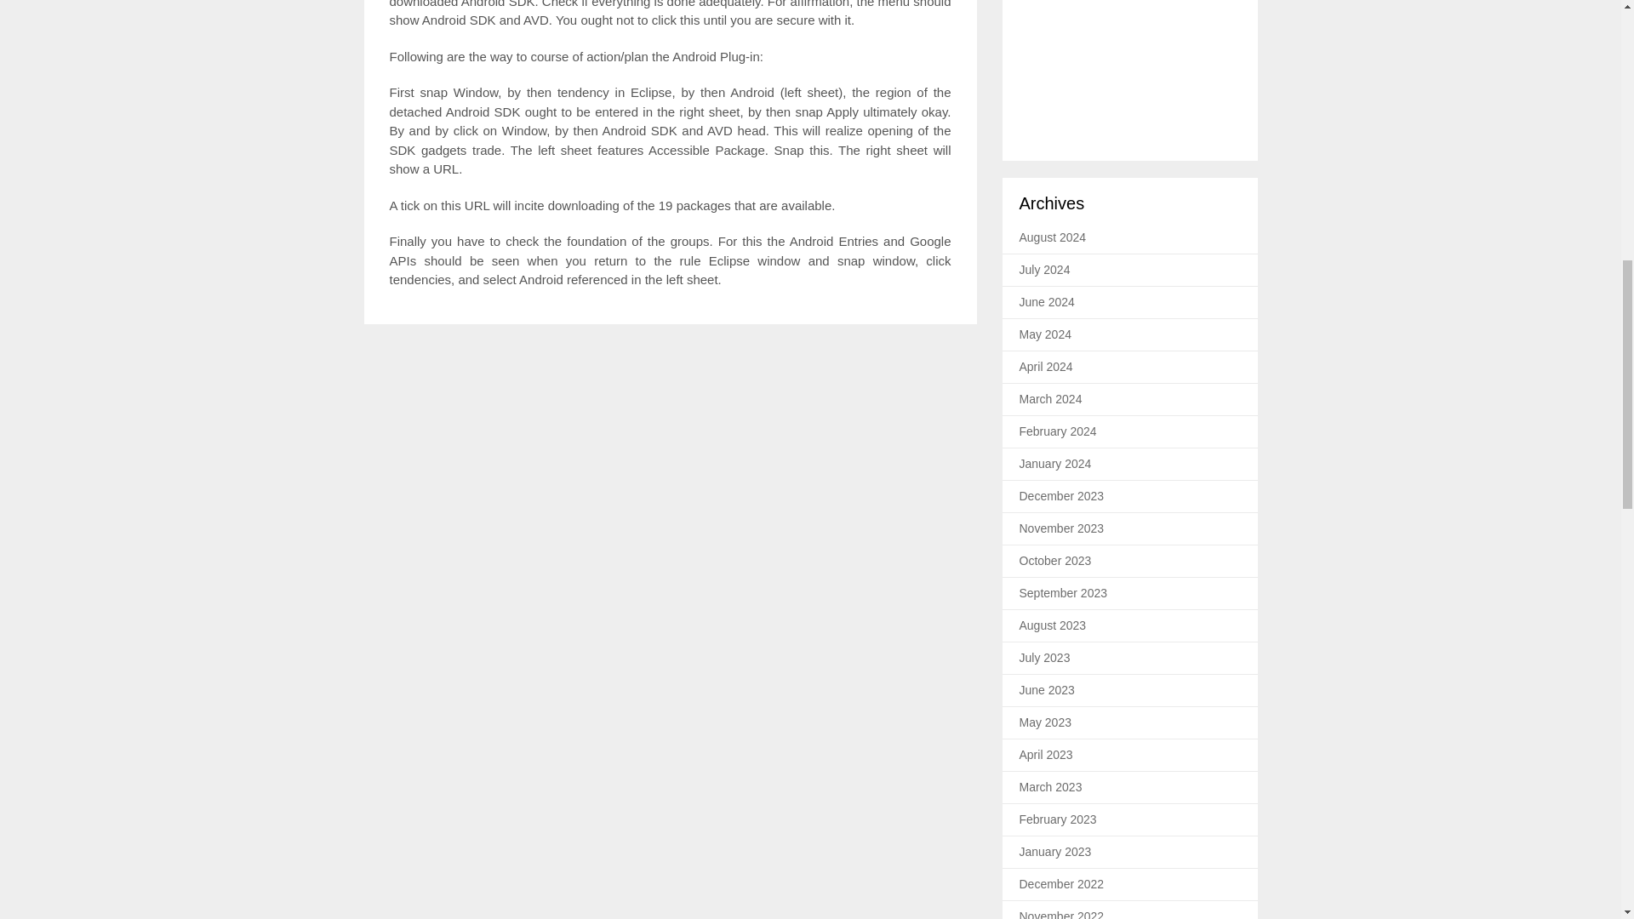 This screenshot has width=1634, height=919. What do you see at coordinates (1058, 431) in the screenshot?
I see `February 2024` at bounding box center [1058, 431].